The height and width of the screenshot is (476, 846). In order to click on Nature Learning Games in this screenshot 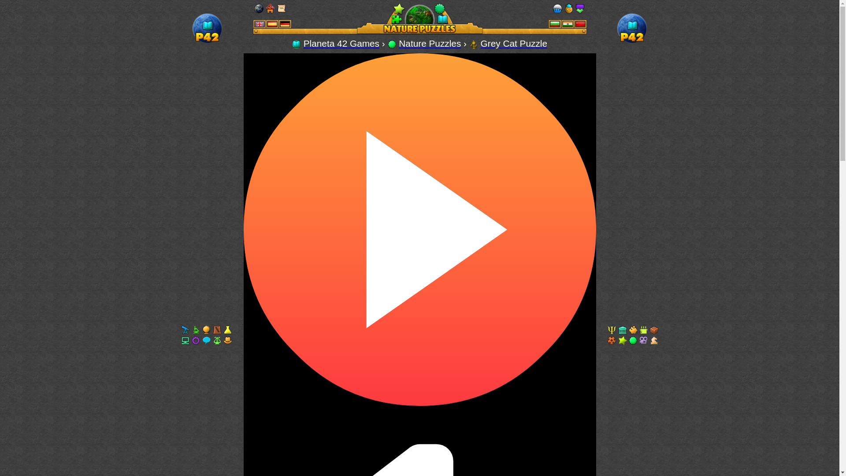, I will do `click(430, 43)`.